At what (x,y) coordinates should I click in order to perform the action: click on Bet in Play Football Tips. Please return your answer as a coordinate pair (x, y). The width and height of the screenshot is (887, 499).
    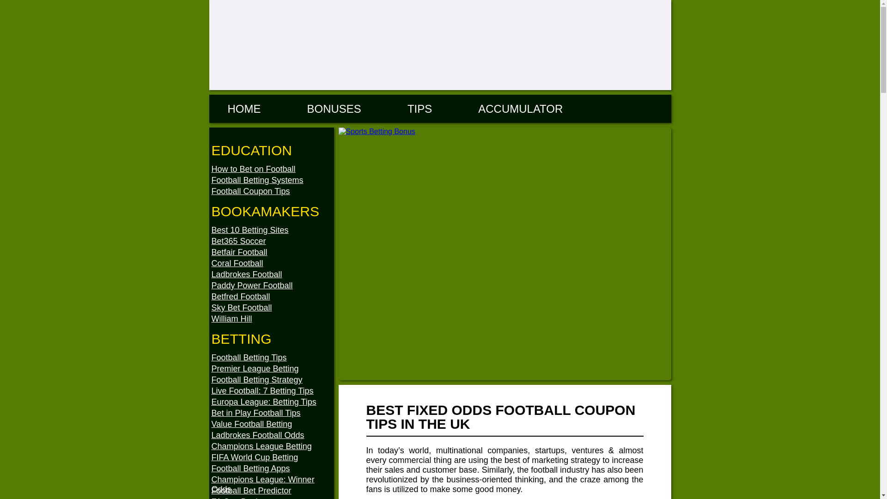
    Looking at the image, I should click on (273, 413).